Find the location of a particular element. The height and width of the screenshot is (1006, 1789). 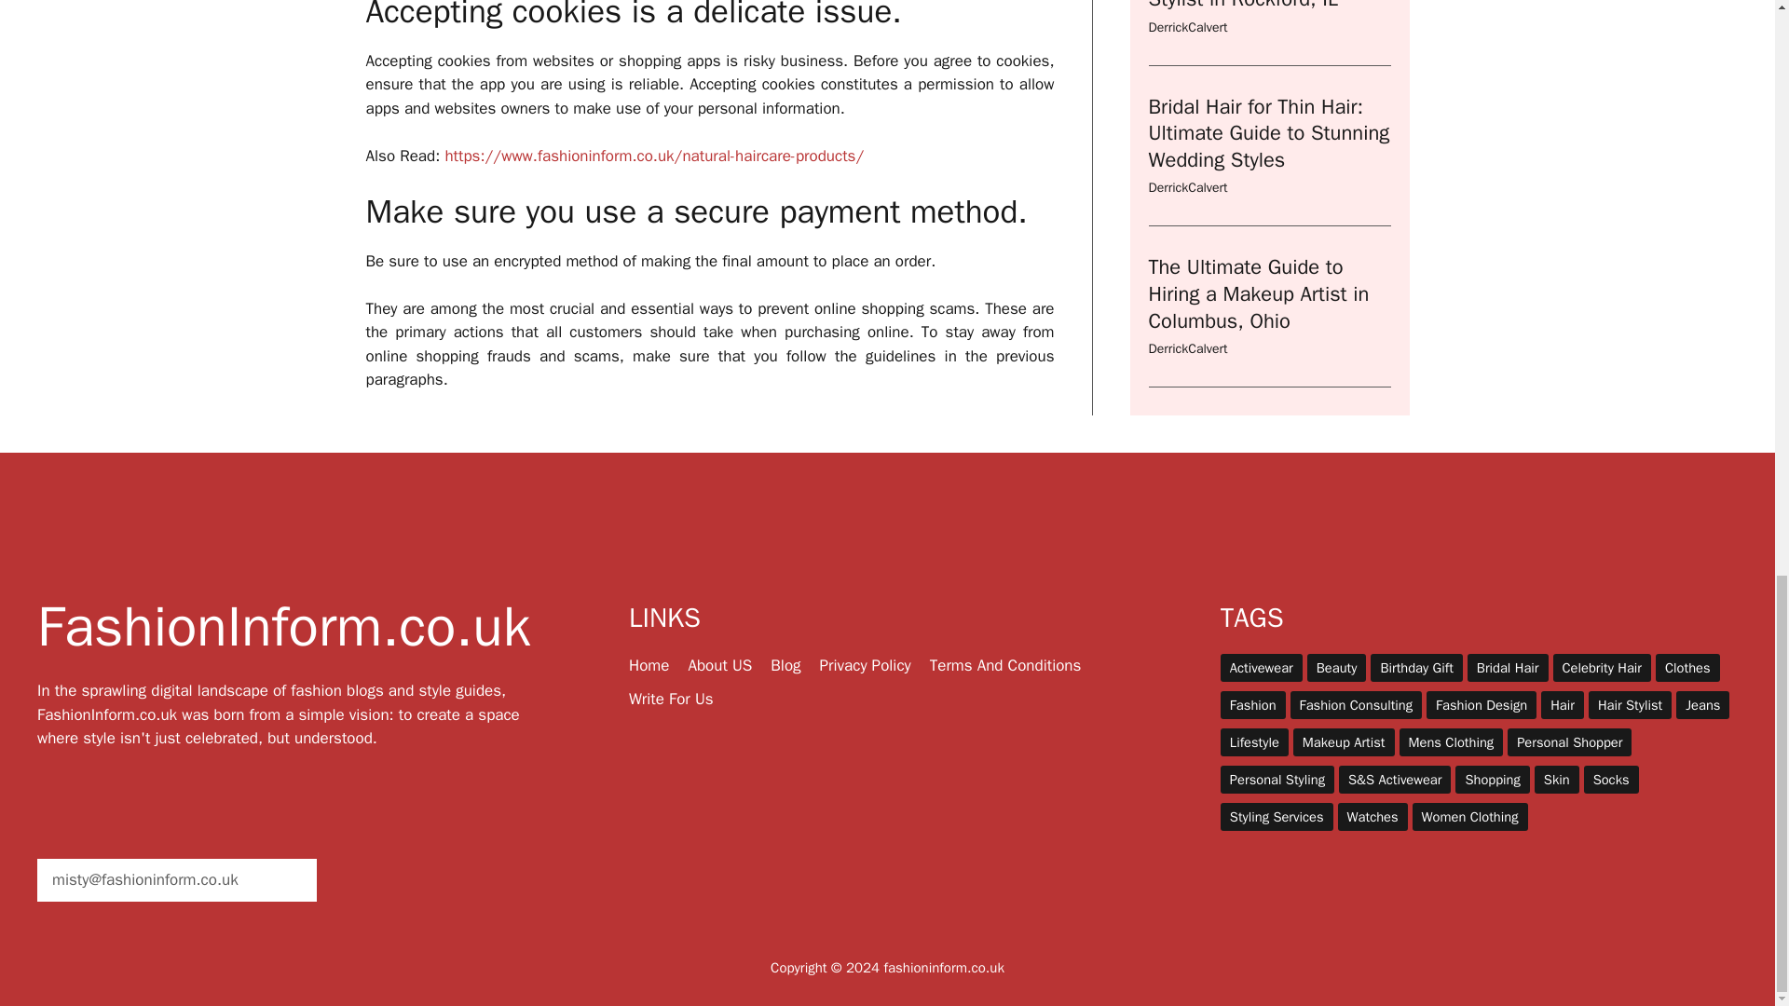

Birthday Gift is located at coordinates (1415, 668).